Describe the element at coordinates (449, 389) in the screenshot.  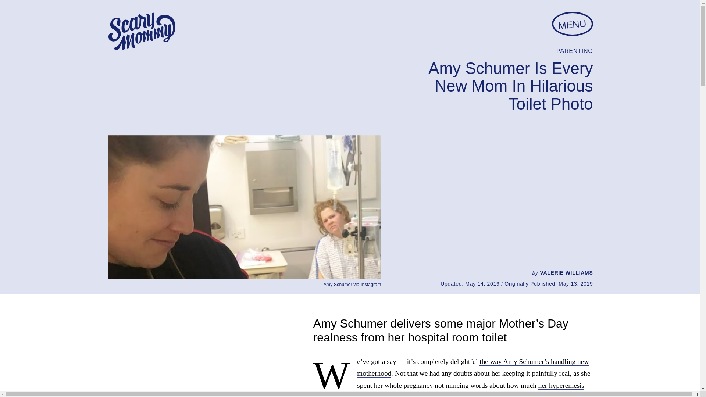
I see `her hyperemesis gravidarum was kicking her butt` at that location.